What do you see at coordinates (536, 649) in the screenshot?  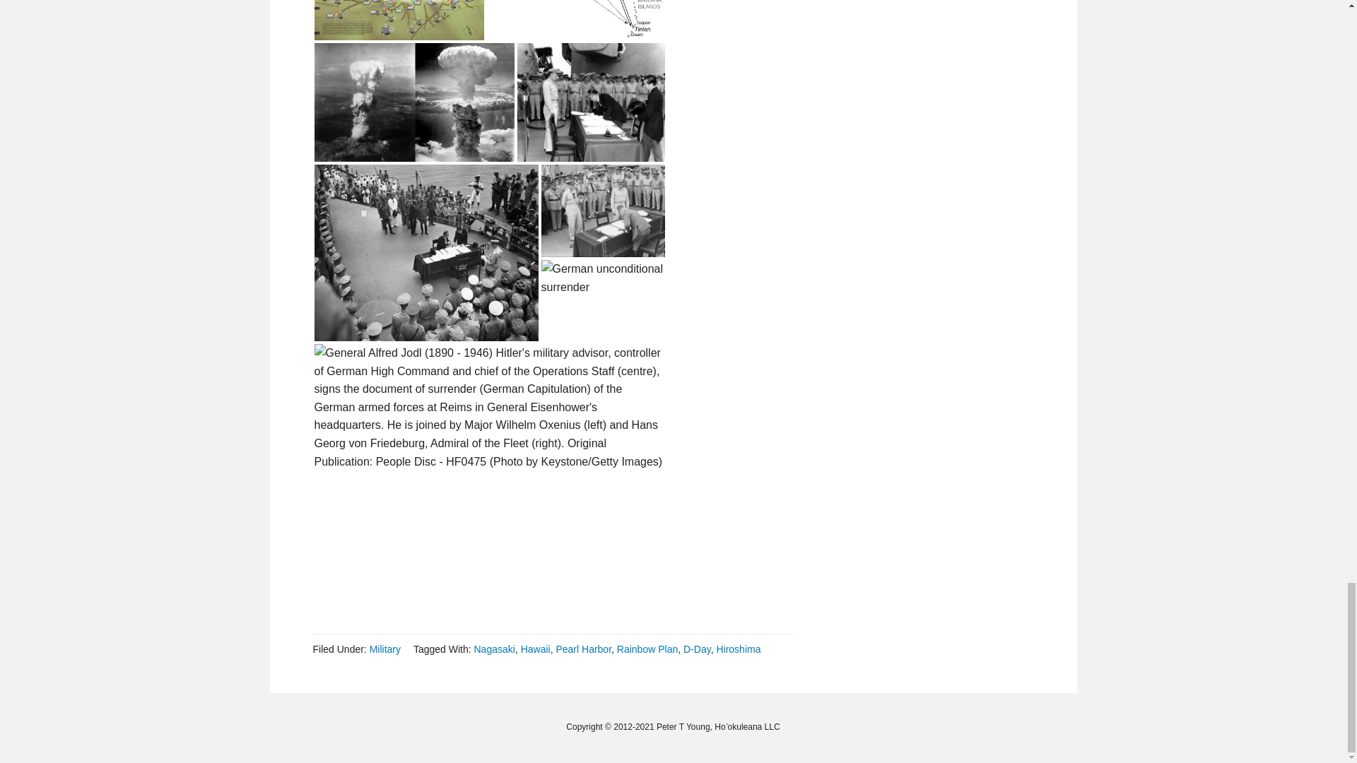 I see `Hawaii` at bounding box center [536, 649].